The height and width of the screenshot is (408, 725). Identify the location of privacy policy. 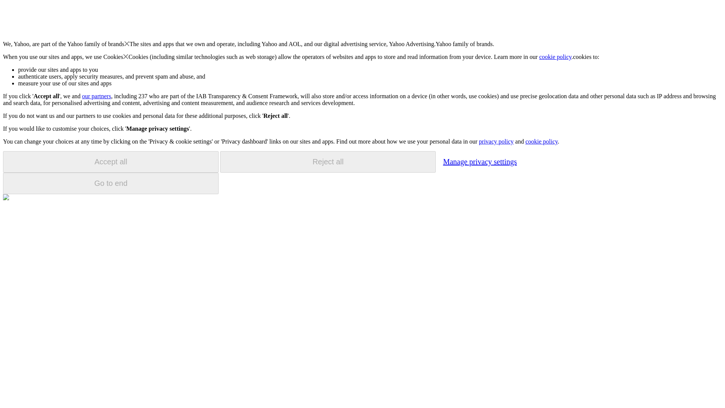
(496, 141).